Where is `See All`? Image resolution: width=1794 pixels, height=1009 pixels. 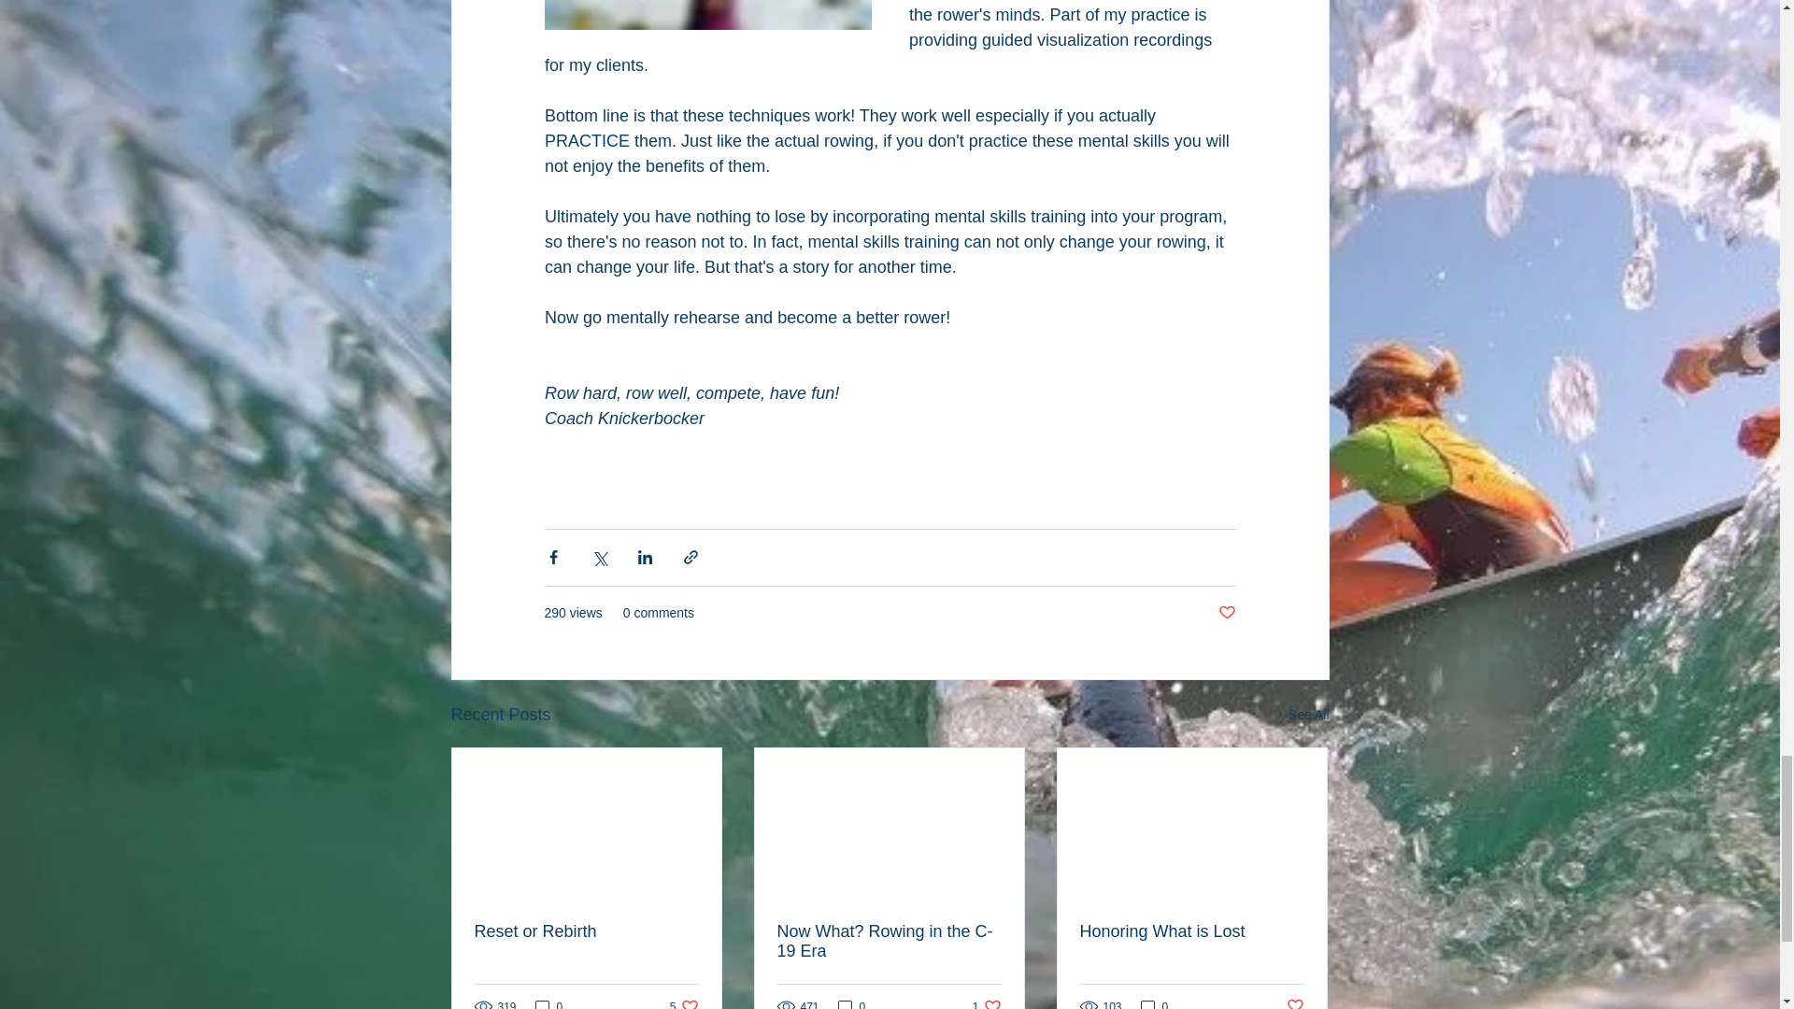
See All is located at coordinates (987, 1003).